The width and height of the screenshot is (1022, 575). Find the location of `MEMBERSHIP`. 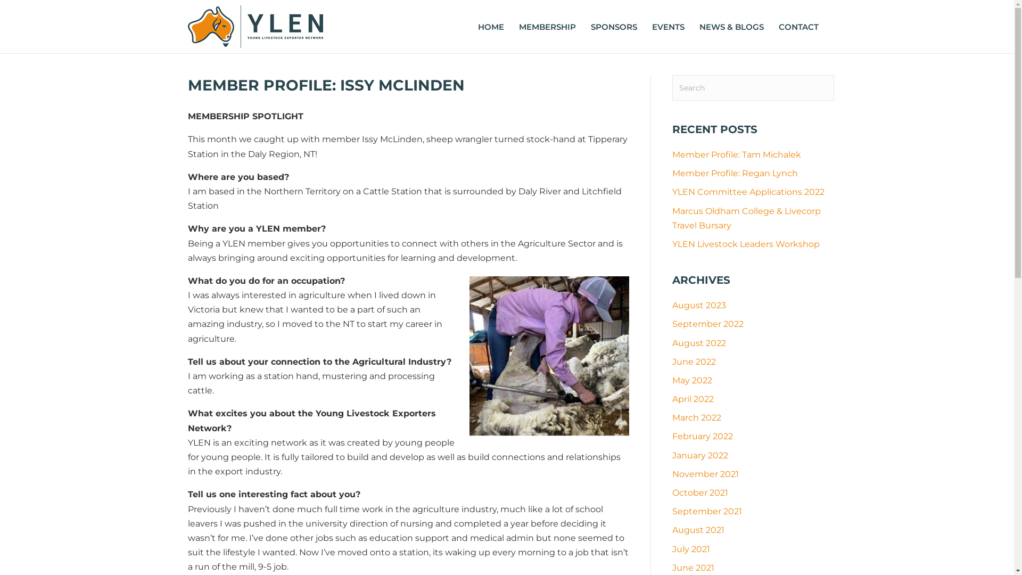

MEMBERSHIP is located at coordinates (547, 27).